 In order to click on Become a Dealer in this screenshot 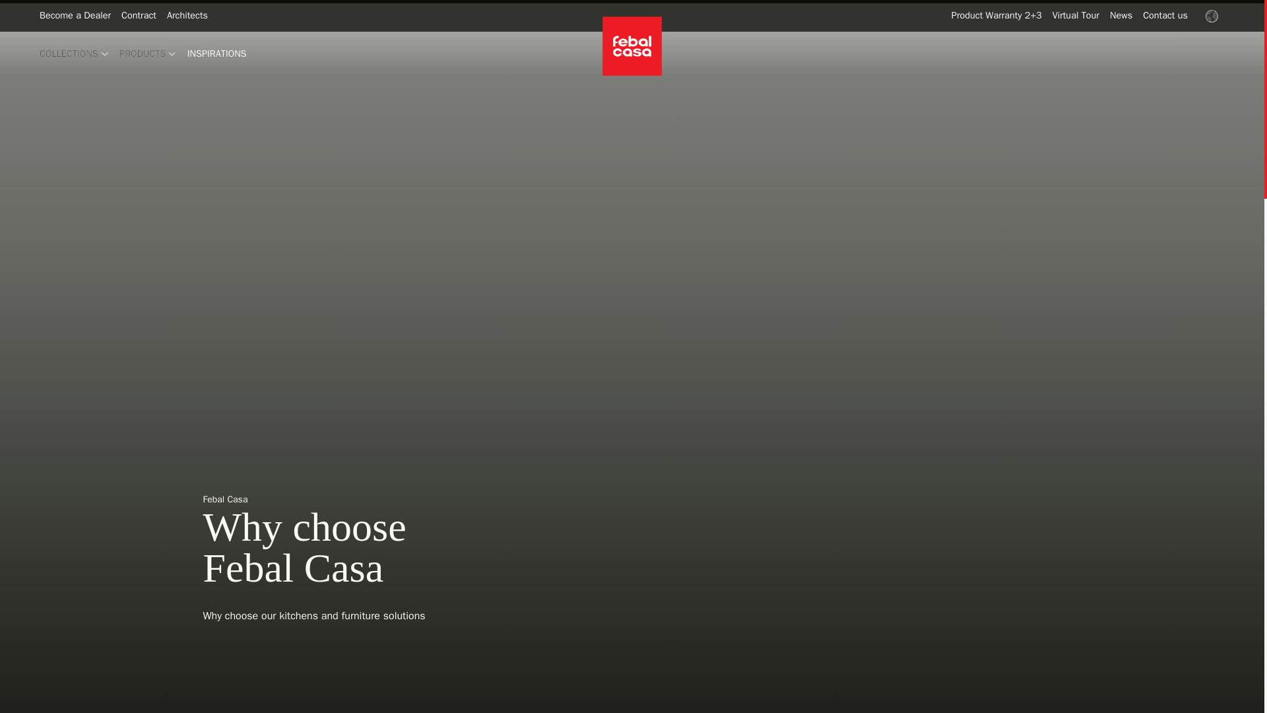, I will do `click(75, 16)`.